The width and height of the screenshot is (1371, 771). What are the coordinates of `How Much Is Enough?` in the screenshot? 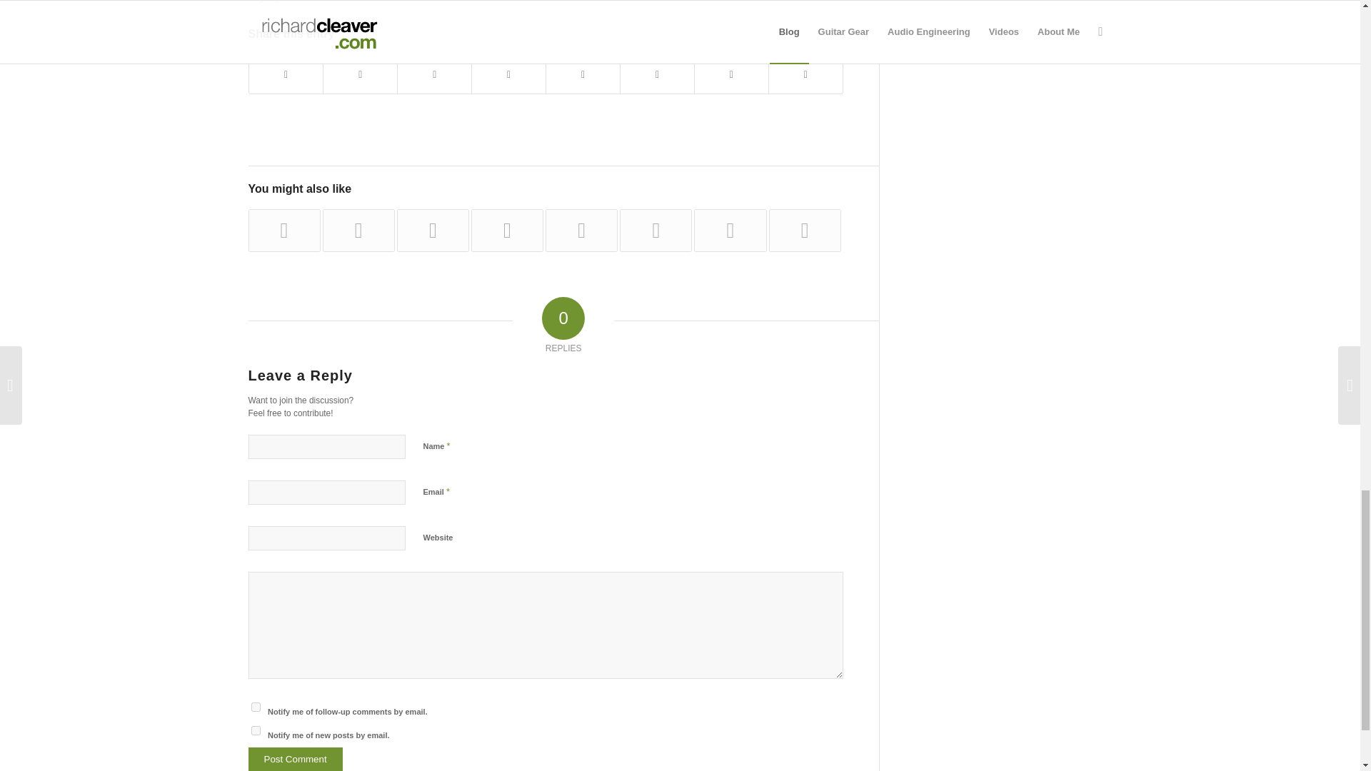 It's located at (581, 230).